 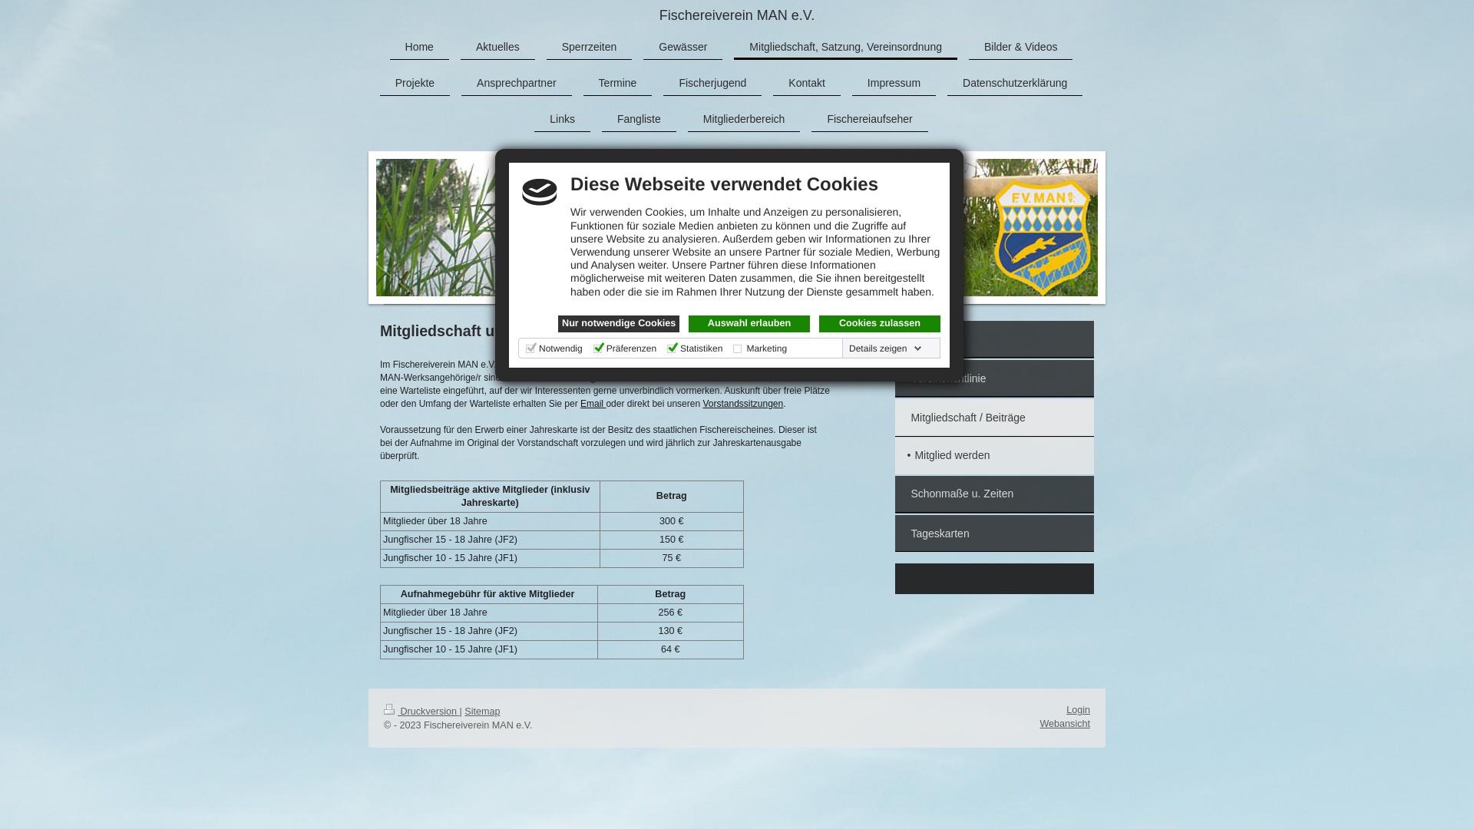 What do you see at coordinates (1078, 710) in the screenshot?
I see `Login` at bounding box center [1078, 710].